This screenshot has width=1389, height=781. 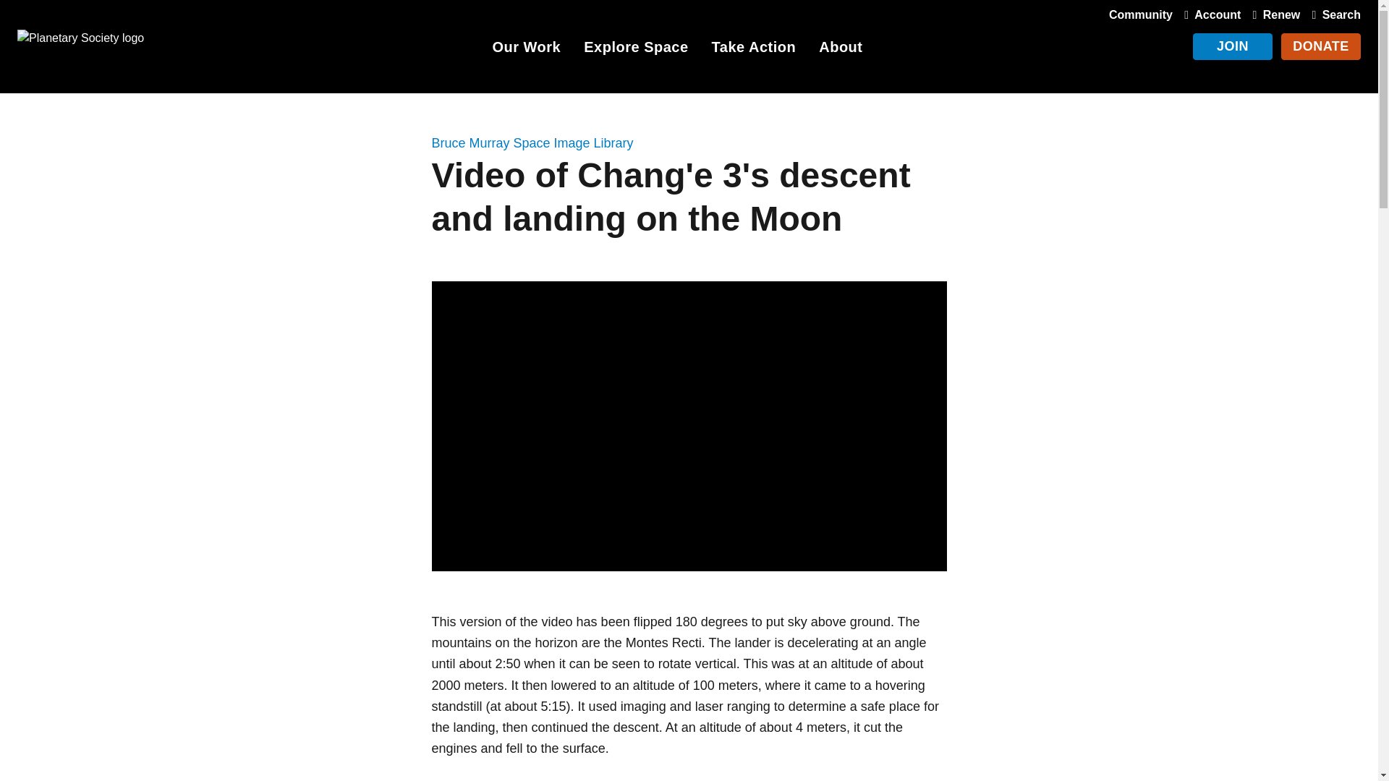 I want to click on Take Action, so click(x=754, y=49).